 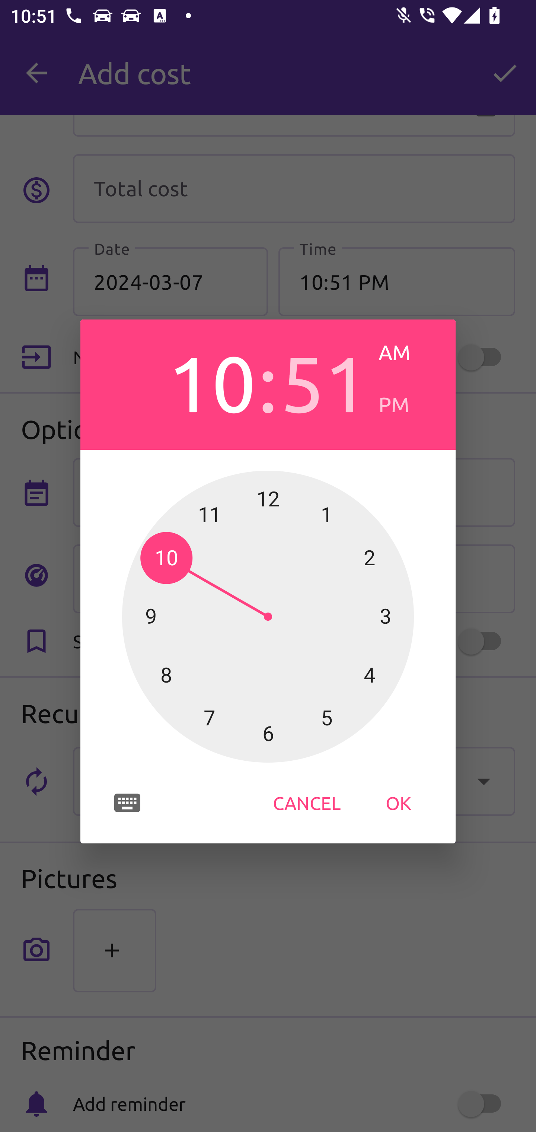 What do you see at coordinates (324, 381) in the screenshot?
I see `51` at bounding box center [324, 381].